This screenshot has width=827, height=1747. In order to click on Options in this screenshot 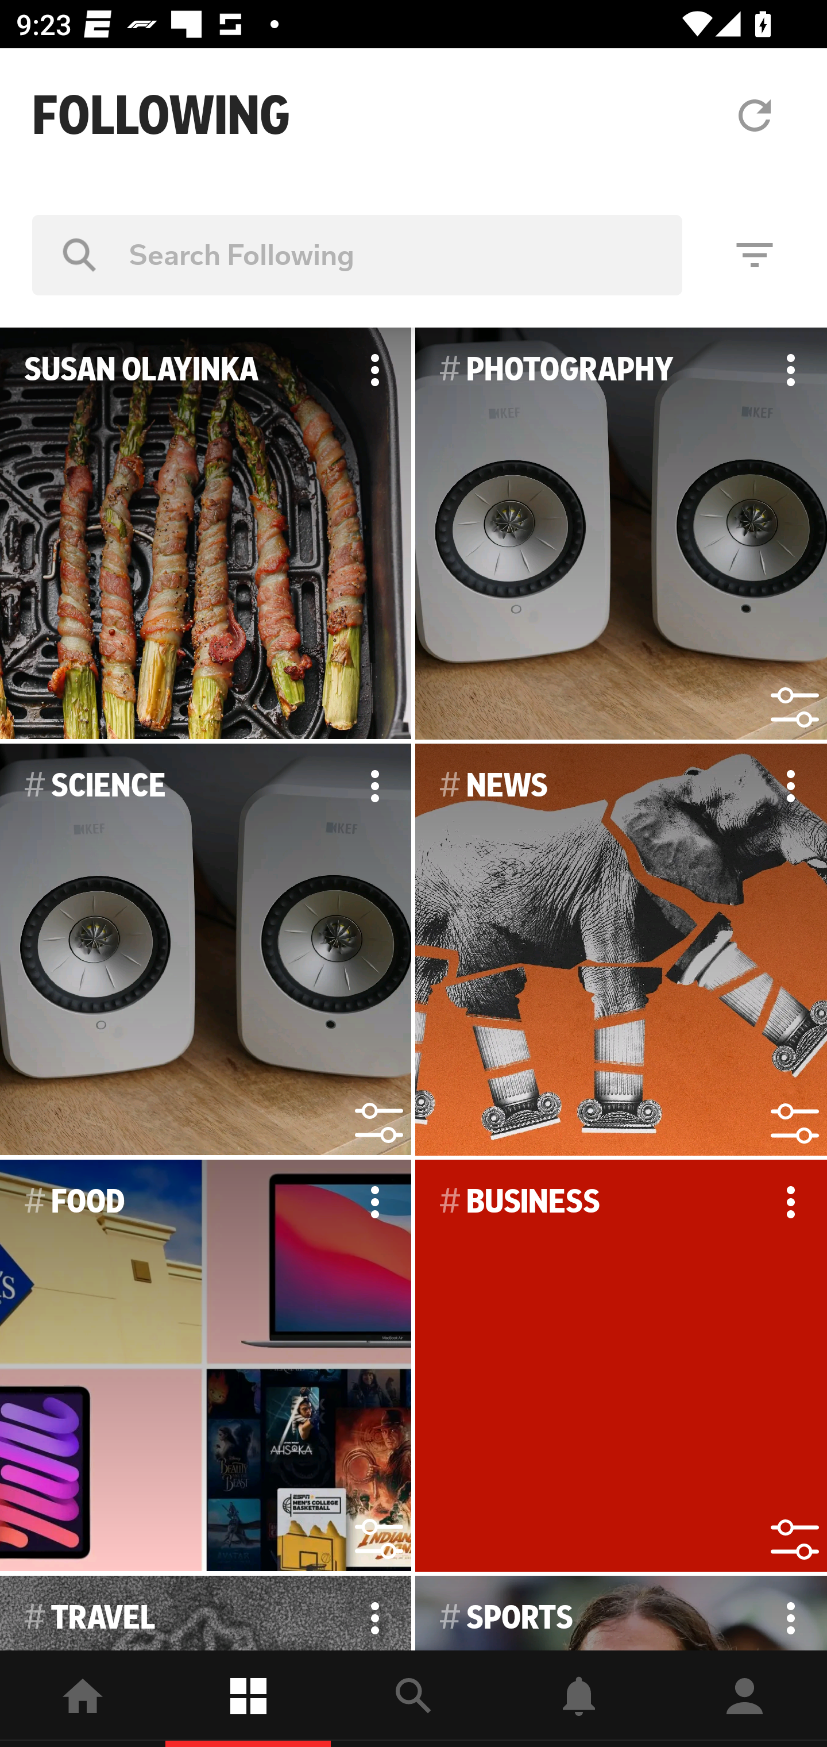, I will do `click(790, 786)`.